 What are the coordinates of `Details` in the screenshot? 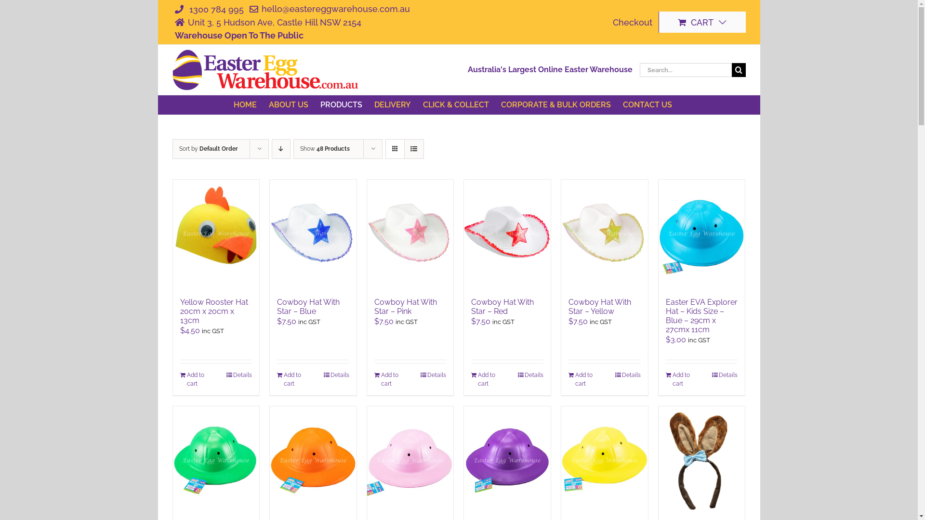 It's located at (336, 375).